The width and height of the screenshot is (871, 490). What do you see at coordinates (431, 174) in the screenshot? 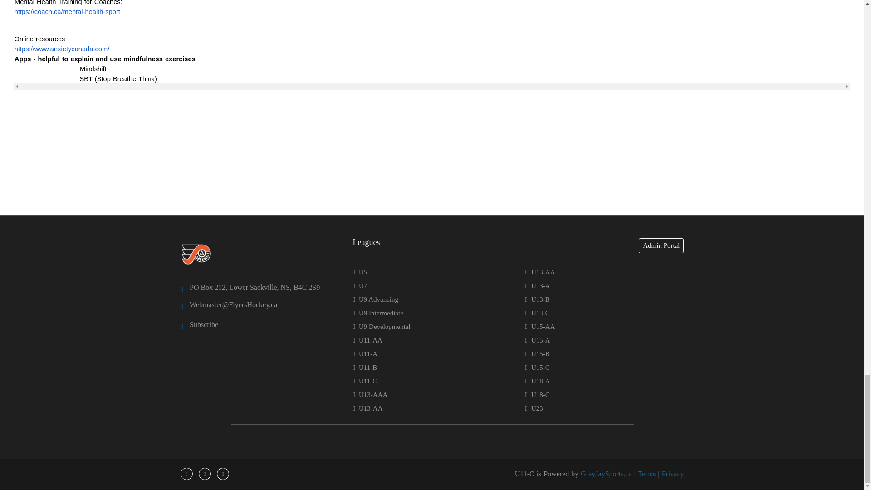
I see `Advertisement` at bounding box center [431, 174].